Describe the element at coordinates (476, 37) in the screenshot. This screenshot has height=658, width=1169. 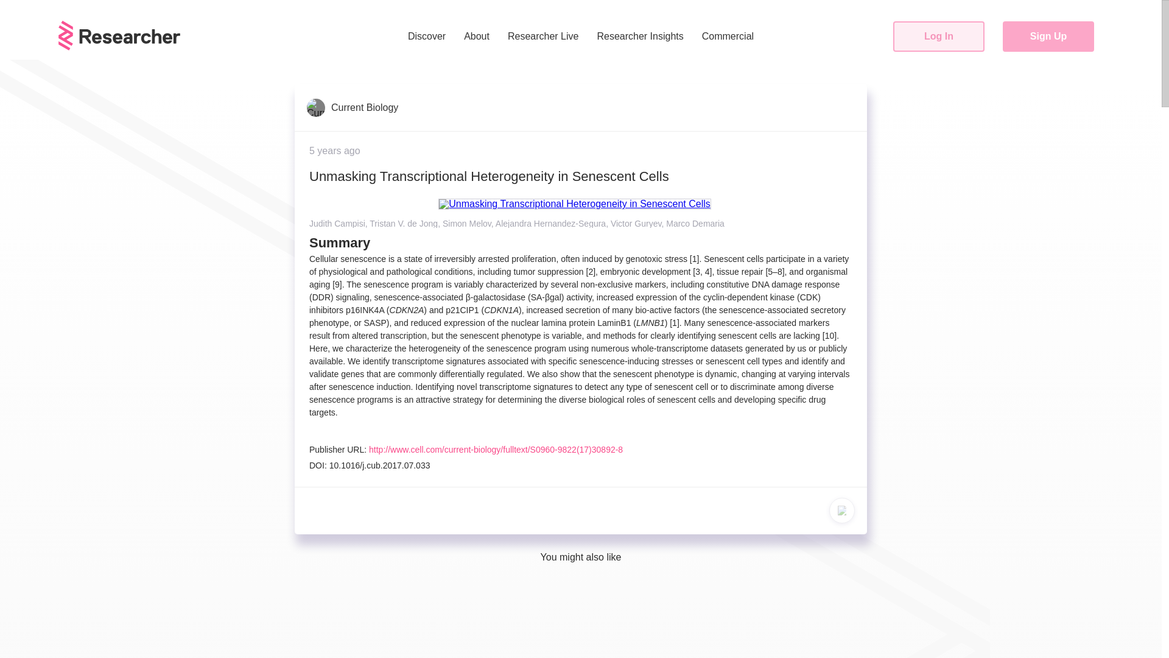
I see `About` at that location.